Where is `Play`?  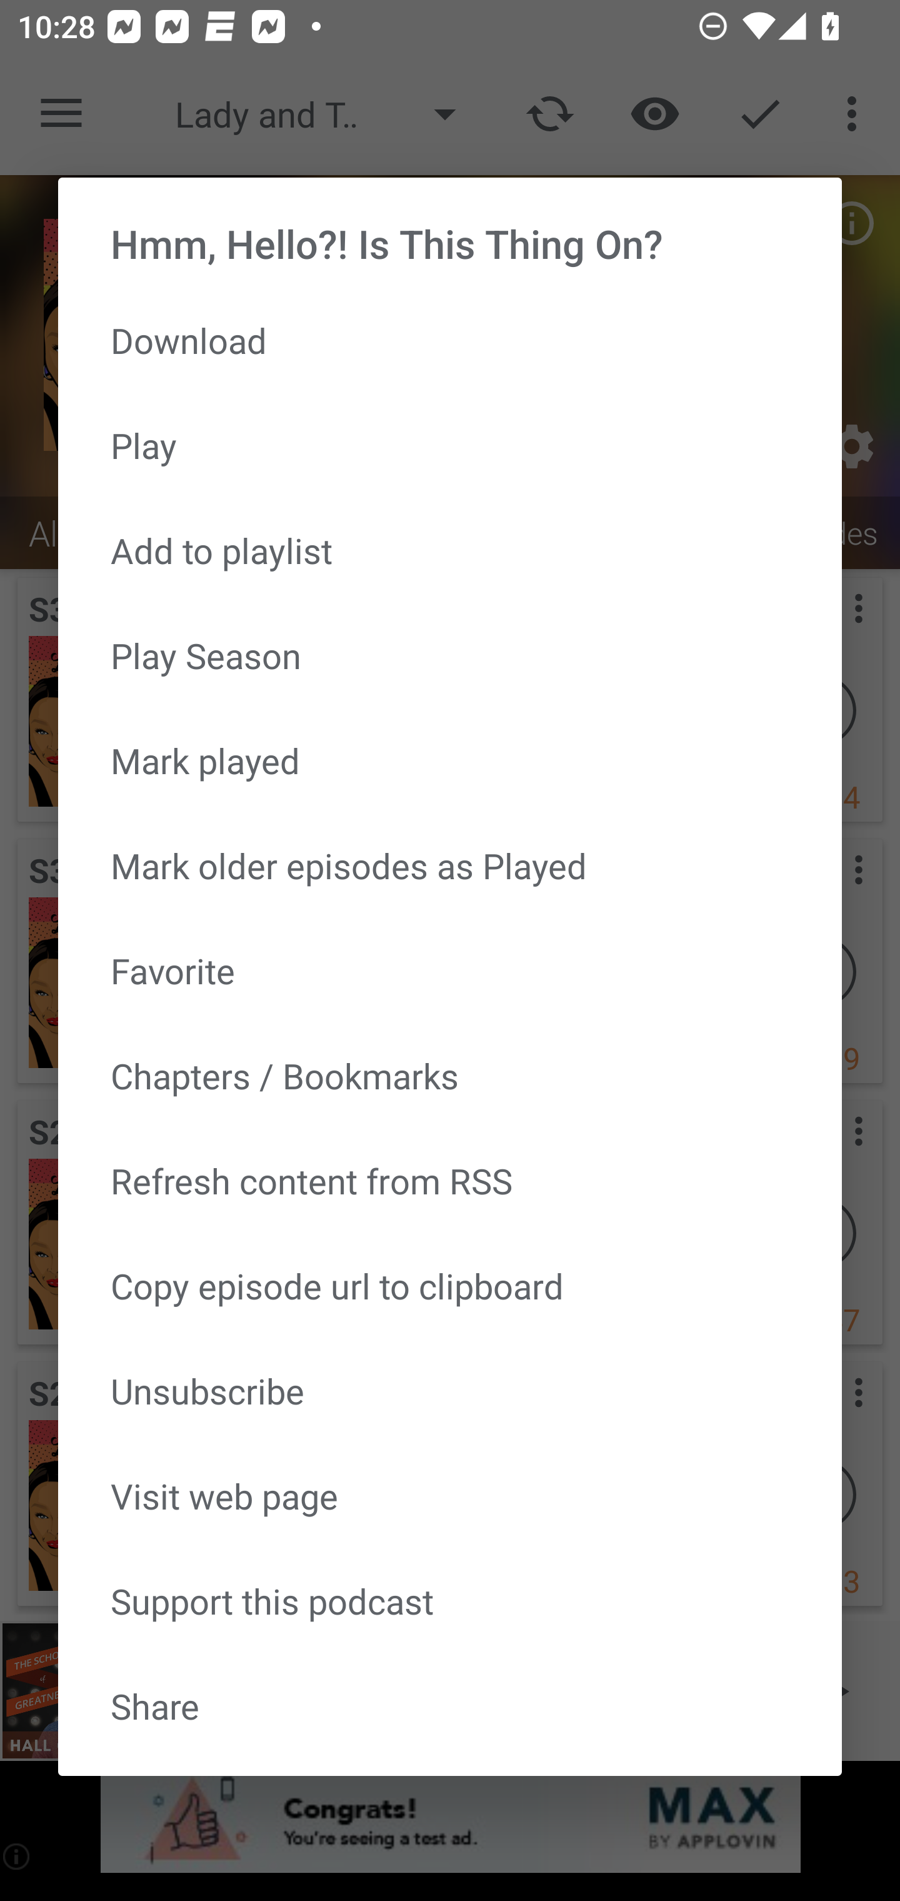 Play is located at coordinates (450, 445).